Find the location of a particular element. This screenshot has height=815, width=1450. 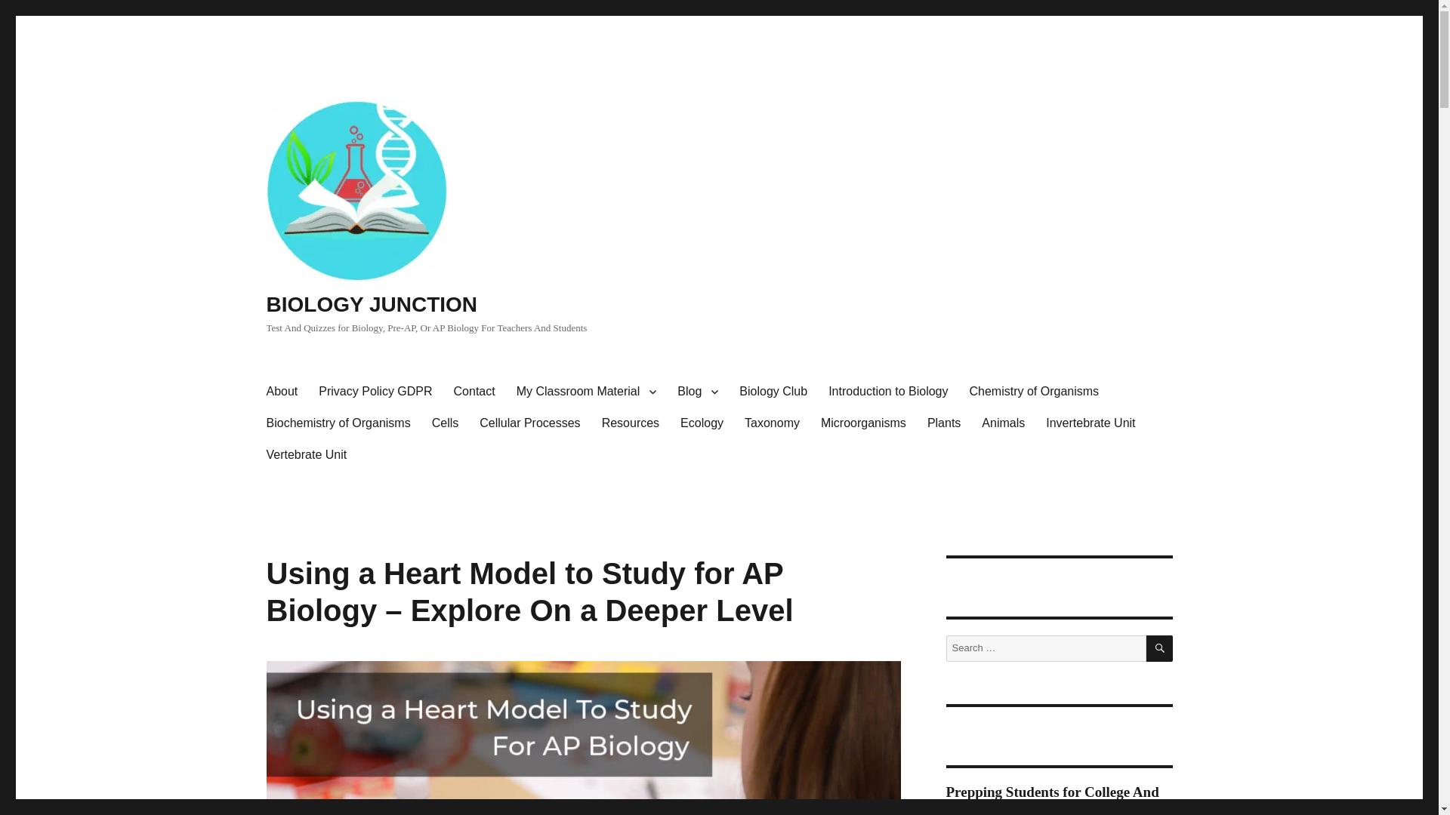

Cells is located at coordinates (446, 423).